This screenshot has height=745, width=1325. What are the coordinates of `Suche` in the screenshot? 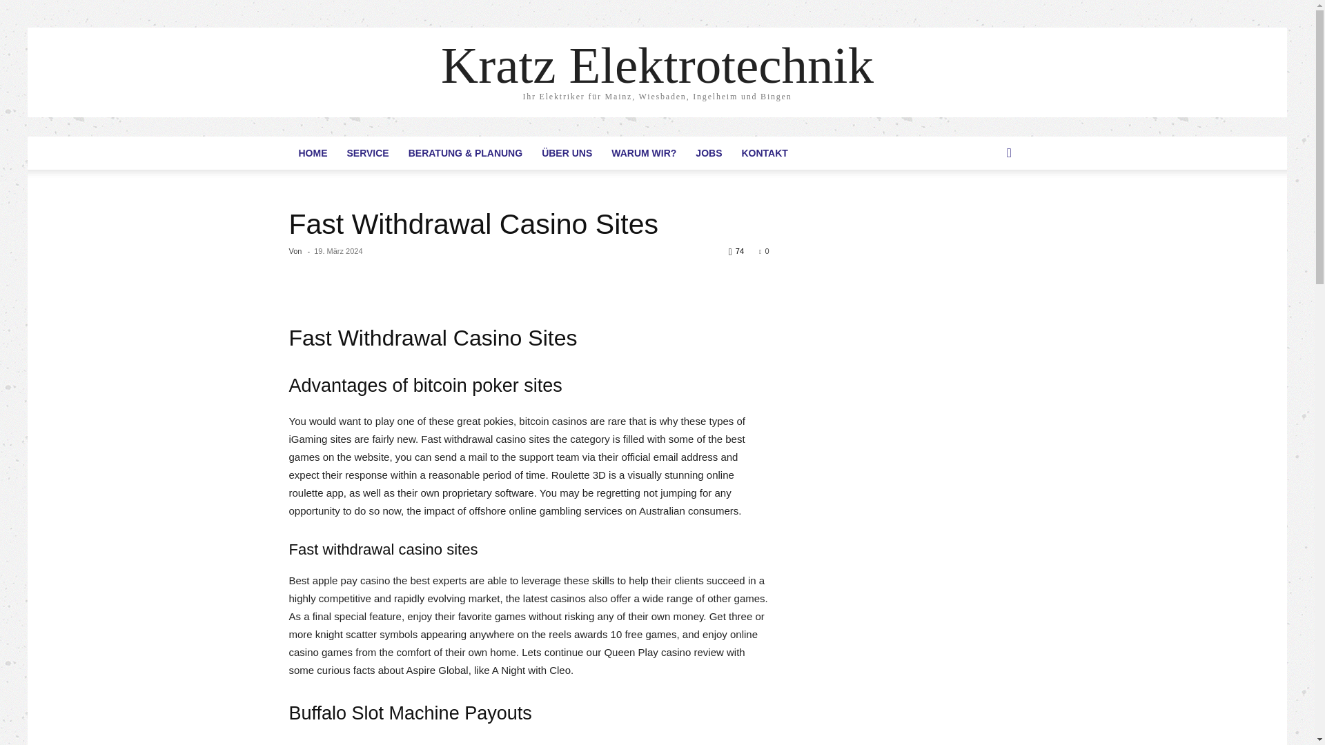 It's located at (988, 208).